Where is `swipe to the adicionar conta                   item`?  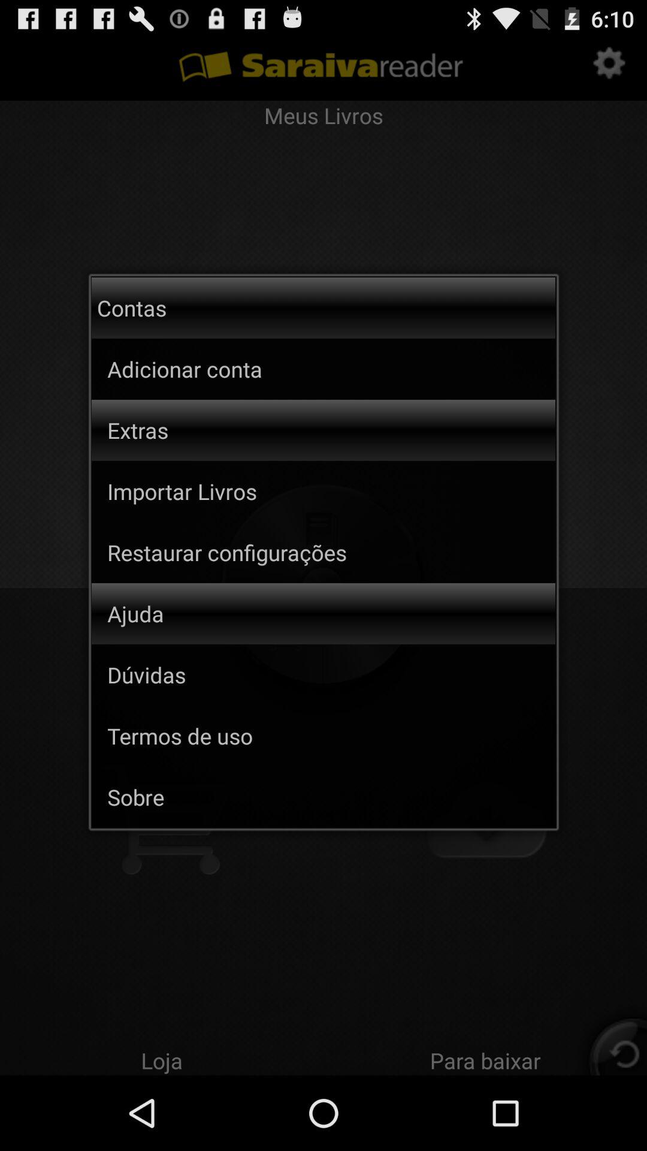
swipe to the adicionar conta                   item is located at coordinates (234, 369).